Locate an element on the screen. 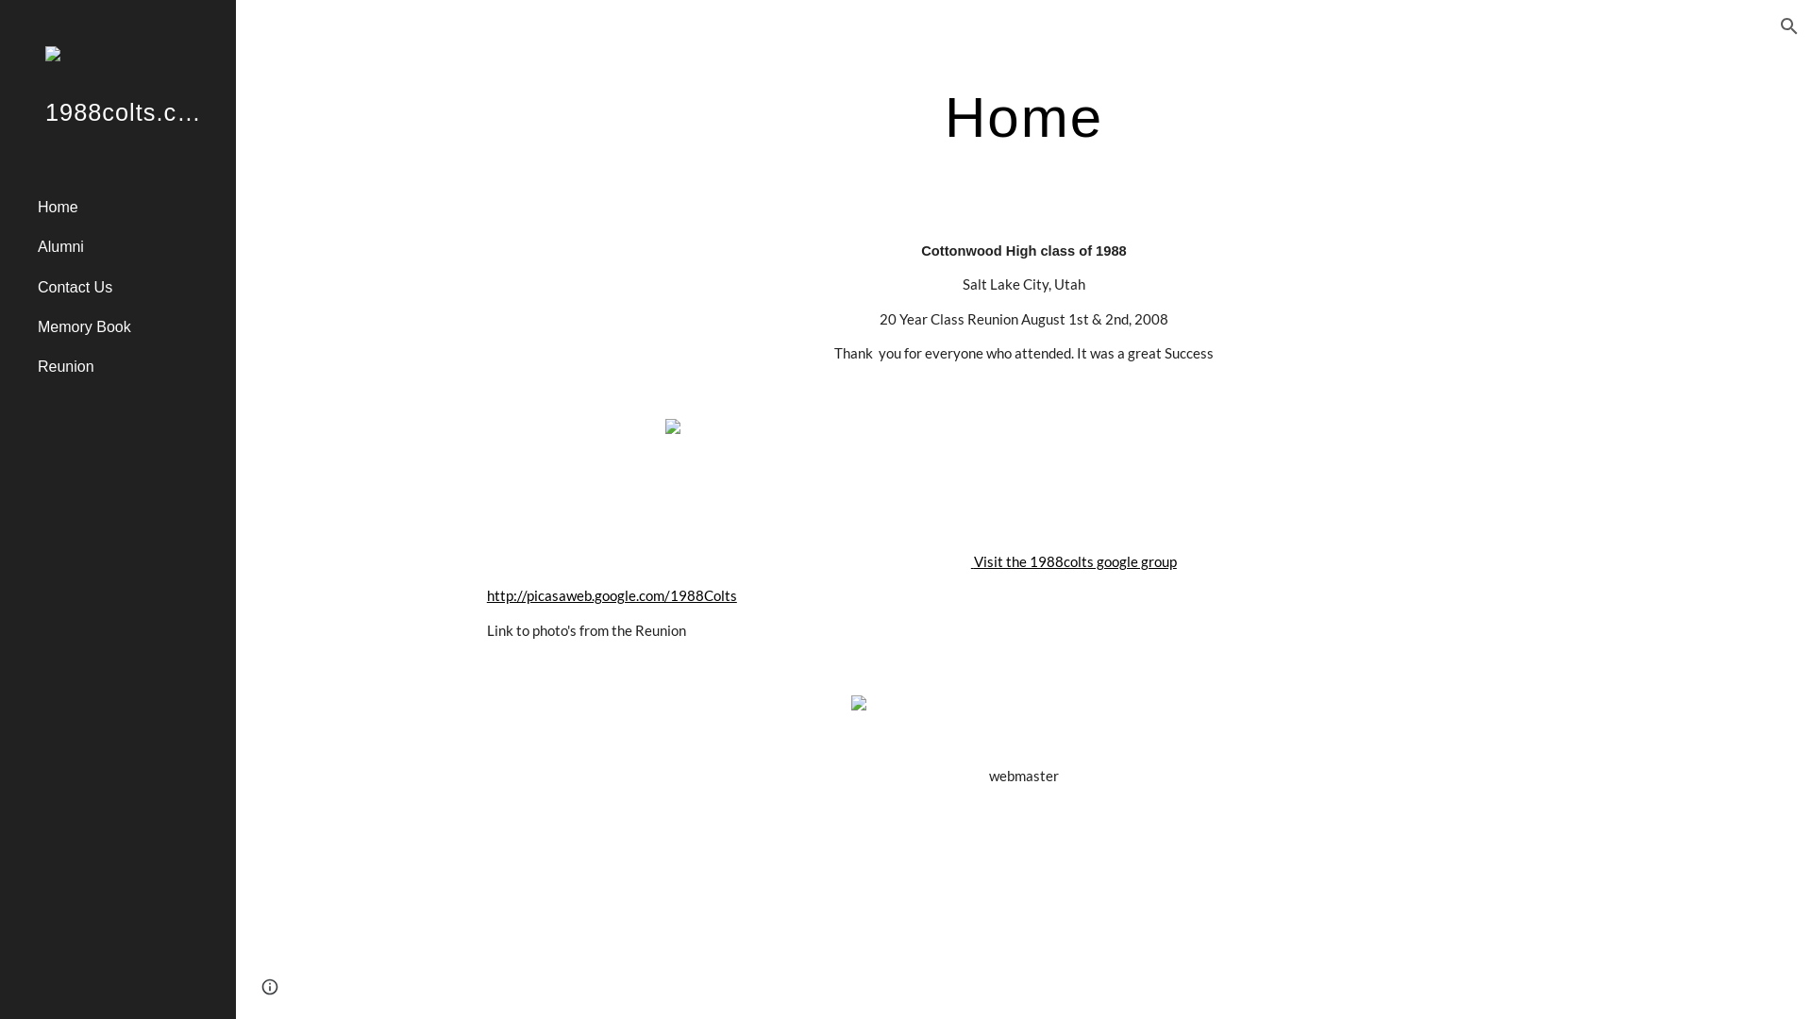 The height and width of the screenshot is (1019, 1812). http://picasaweb.google.com/1988Colts is located at coordinates (612, 596).